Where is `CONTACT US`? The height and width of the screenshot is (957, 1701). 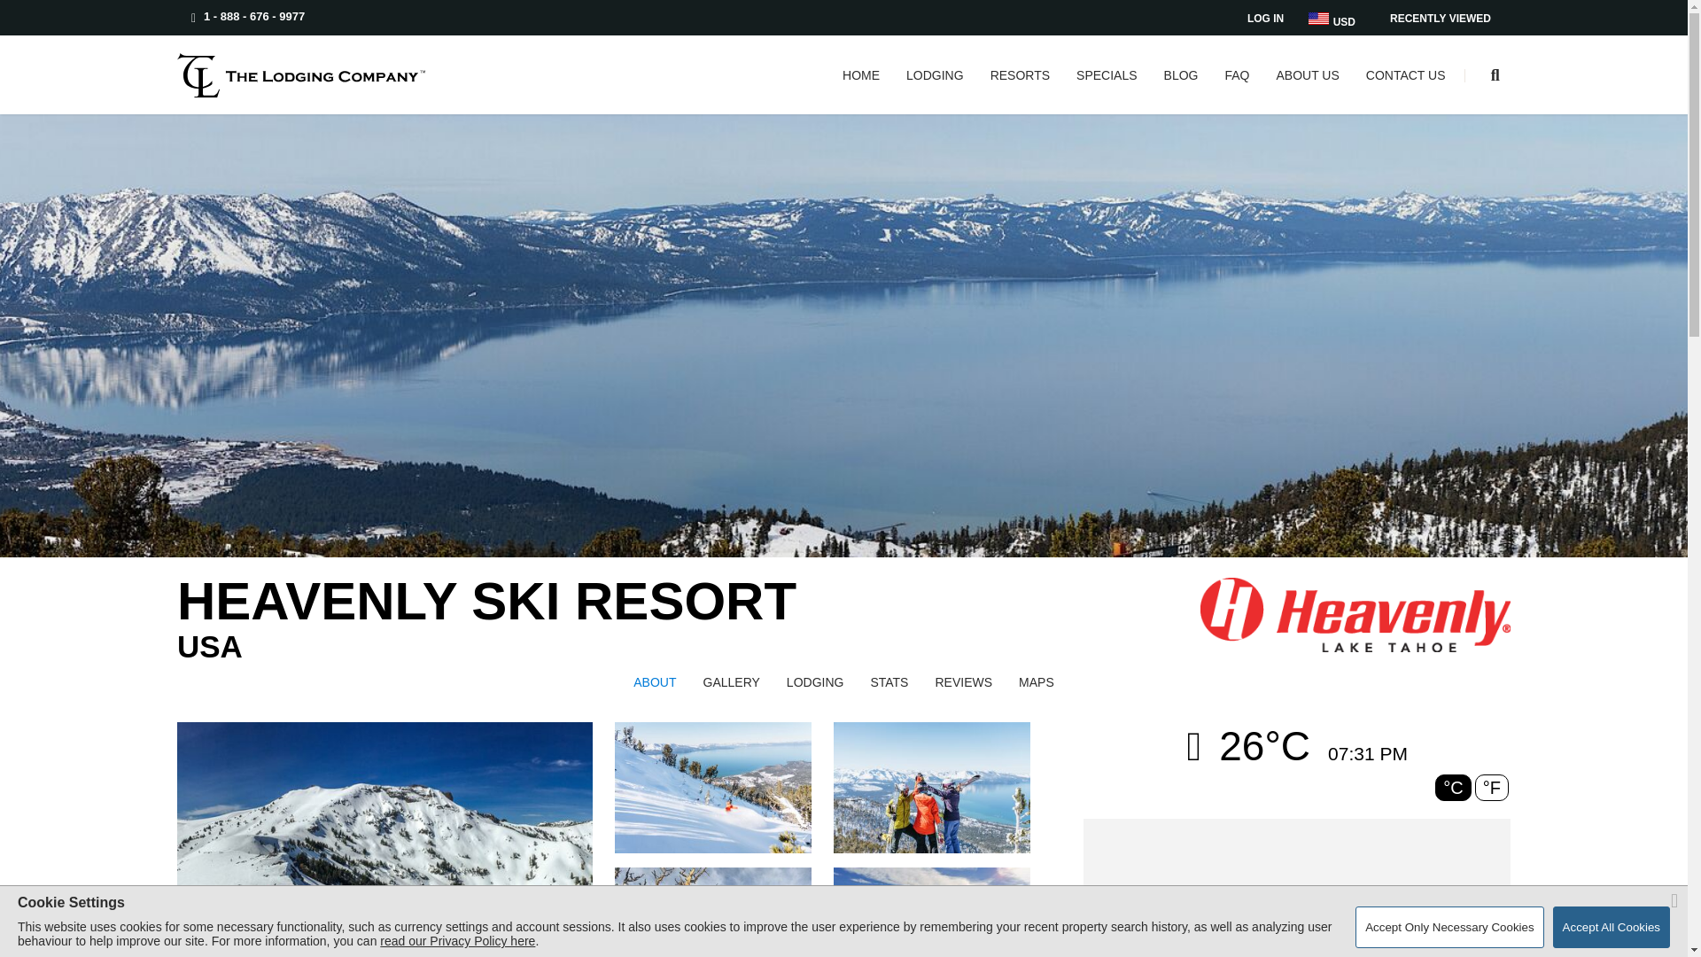
CONTACT US is located at coordinates (1405, 92).